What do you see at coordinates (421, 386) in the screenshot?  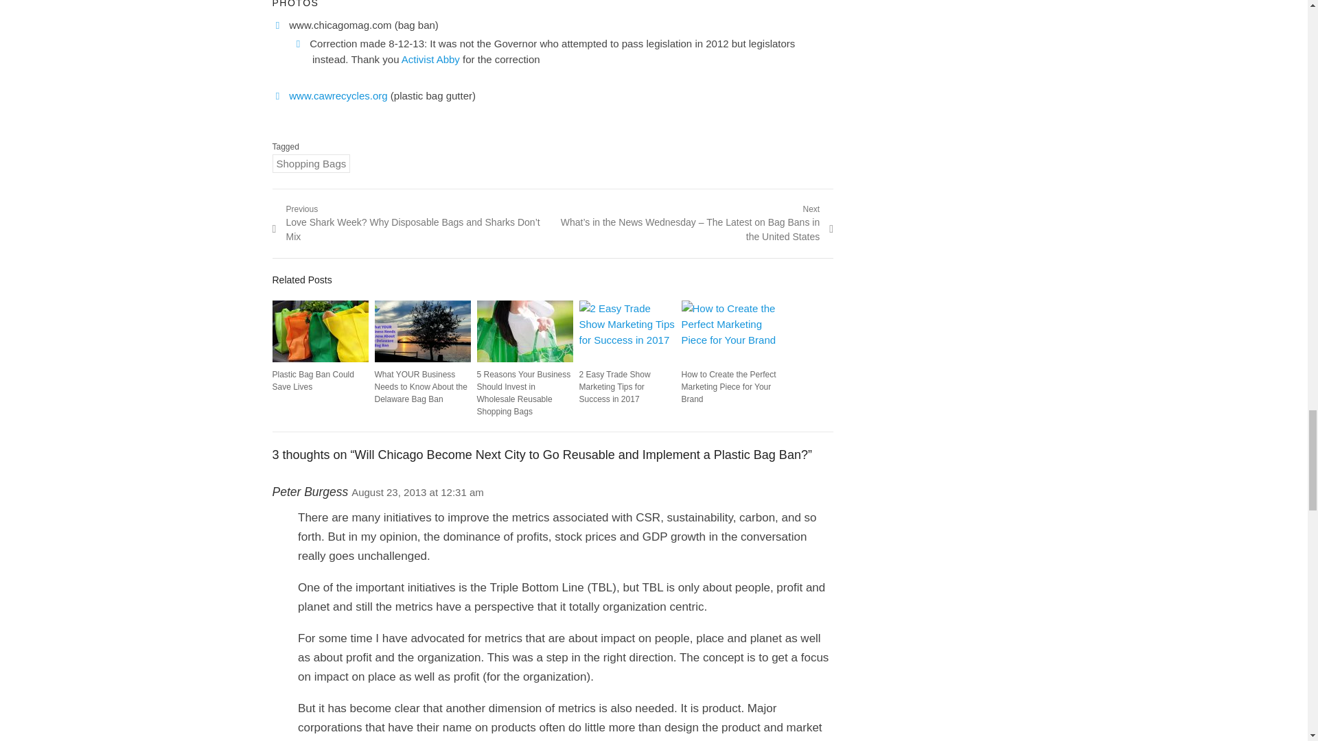 I see `What YOUR Business Needs to Know About the Delaware Bag Ban` at bounding box center [421, 386].